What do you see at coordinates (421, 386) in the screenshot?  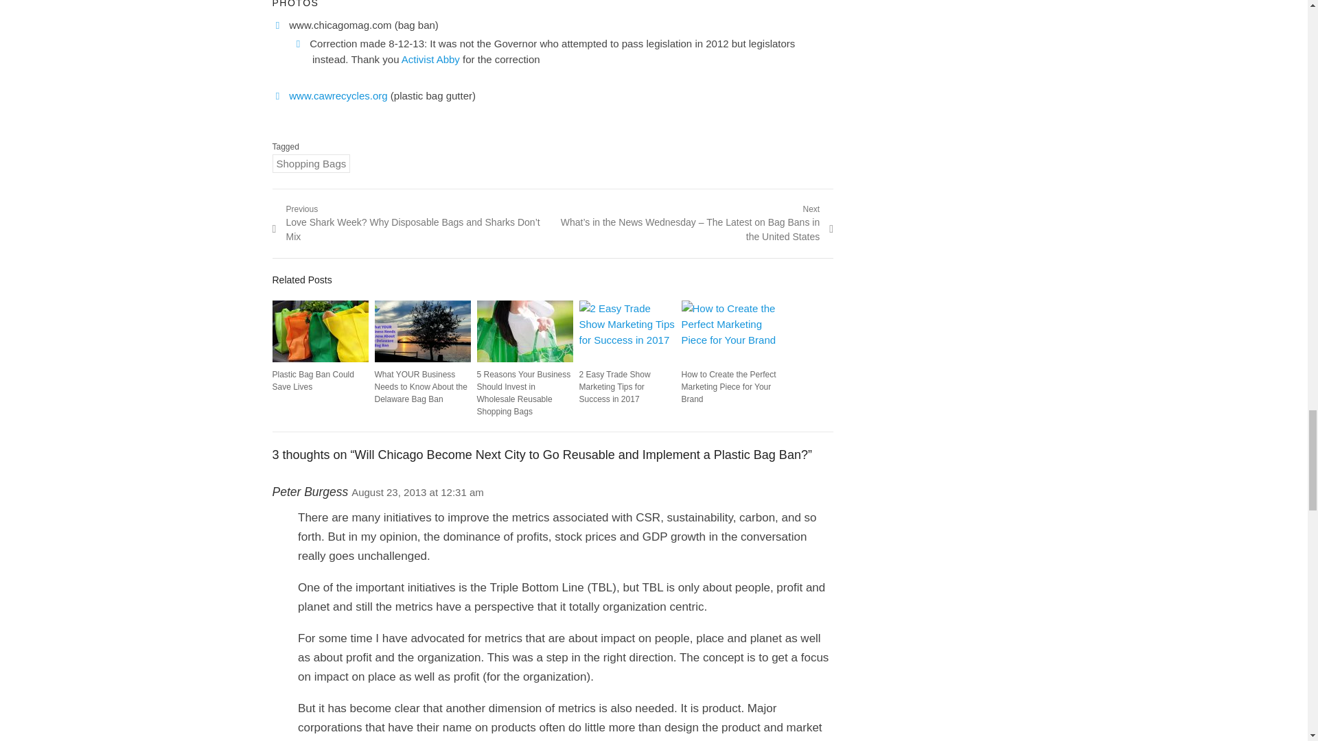 I see `What YOUR Business Needs to Know About the Delaware Bag Ban` at bounding box center [421, 386].